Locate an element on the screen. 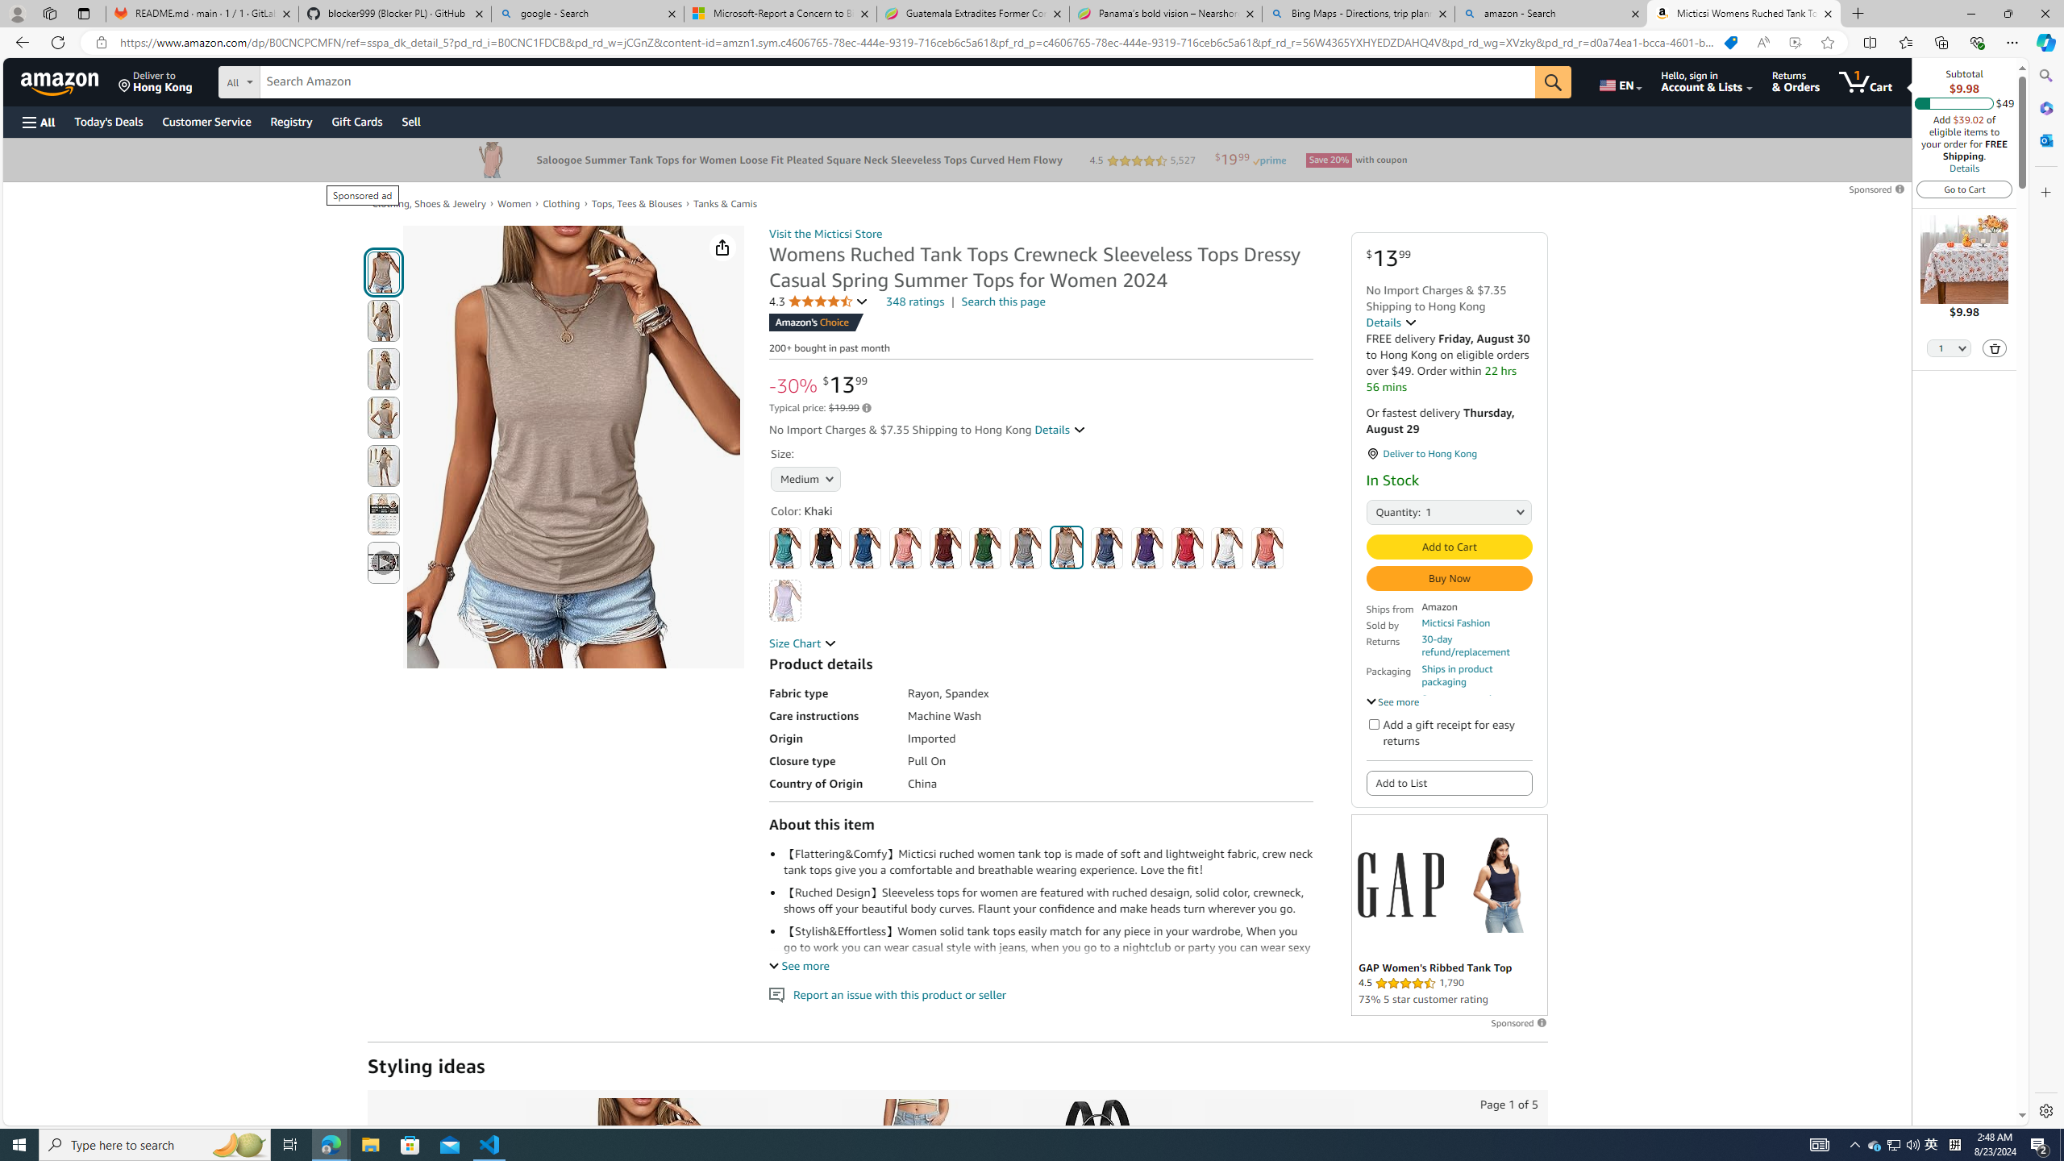  Buy Now is located at coordinates (1448, 577).